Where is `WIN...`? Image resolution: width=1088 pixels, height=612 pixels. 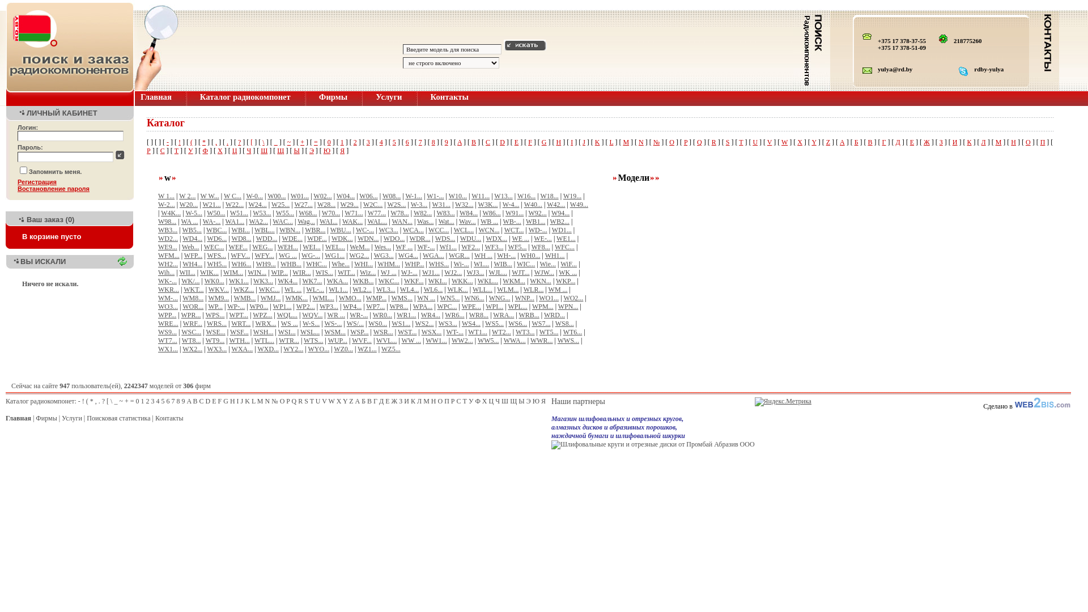 WIN... is located at coordinates (257, 273).